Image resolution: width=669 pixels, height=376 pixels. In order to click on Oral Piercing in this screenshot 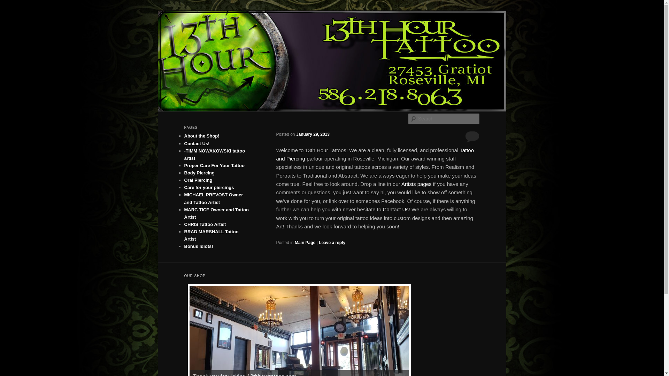, I will do `click(198, 180)`.